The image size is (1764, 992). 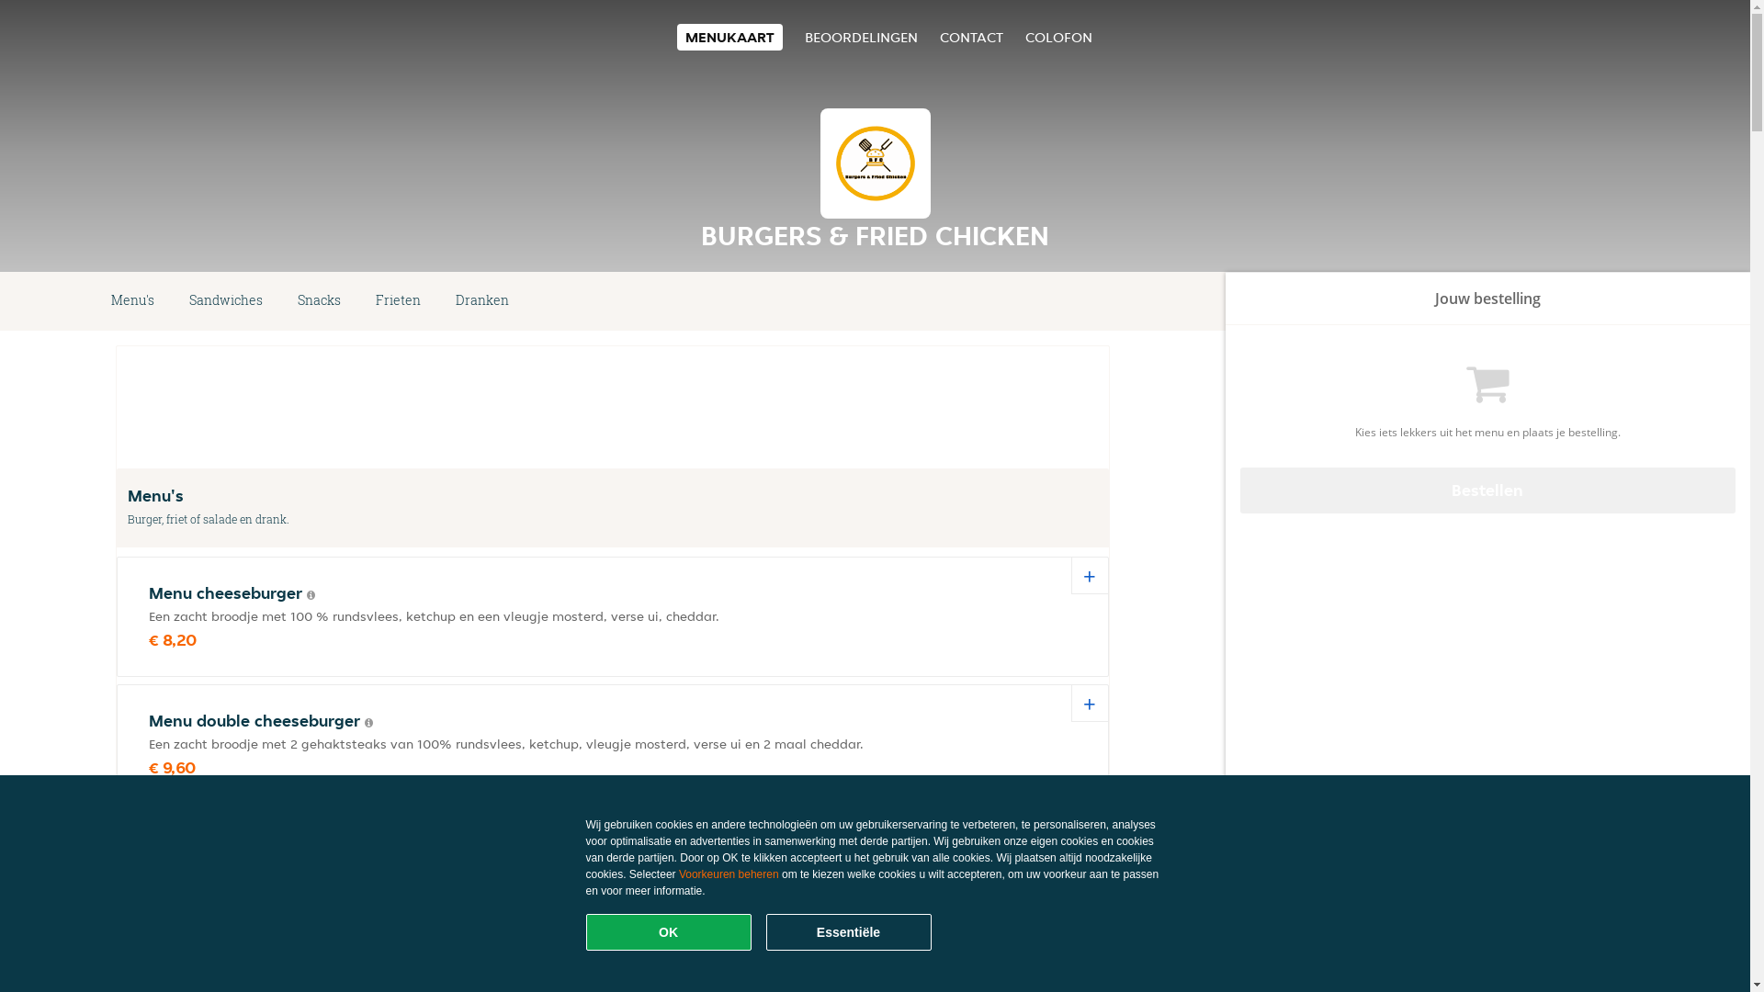 I want to click on Meer productinformatie, so click(x=309, y=978).